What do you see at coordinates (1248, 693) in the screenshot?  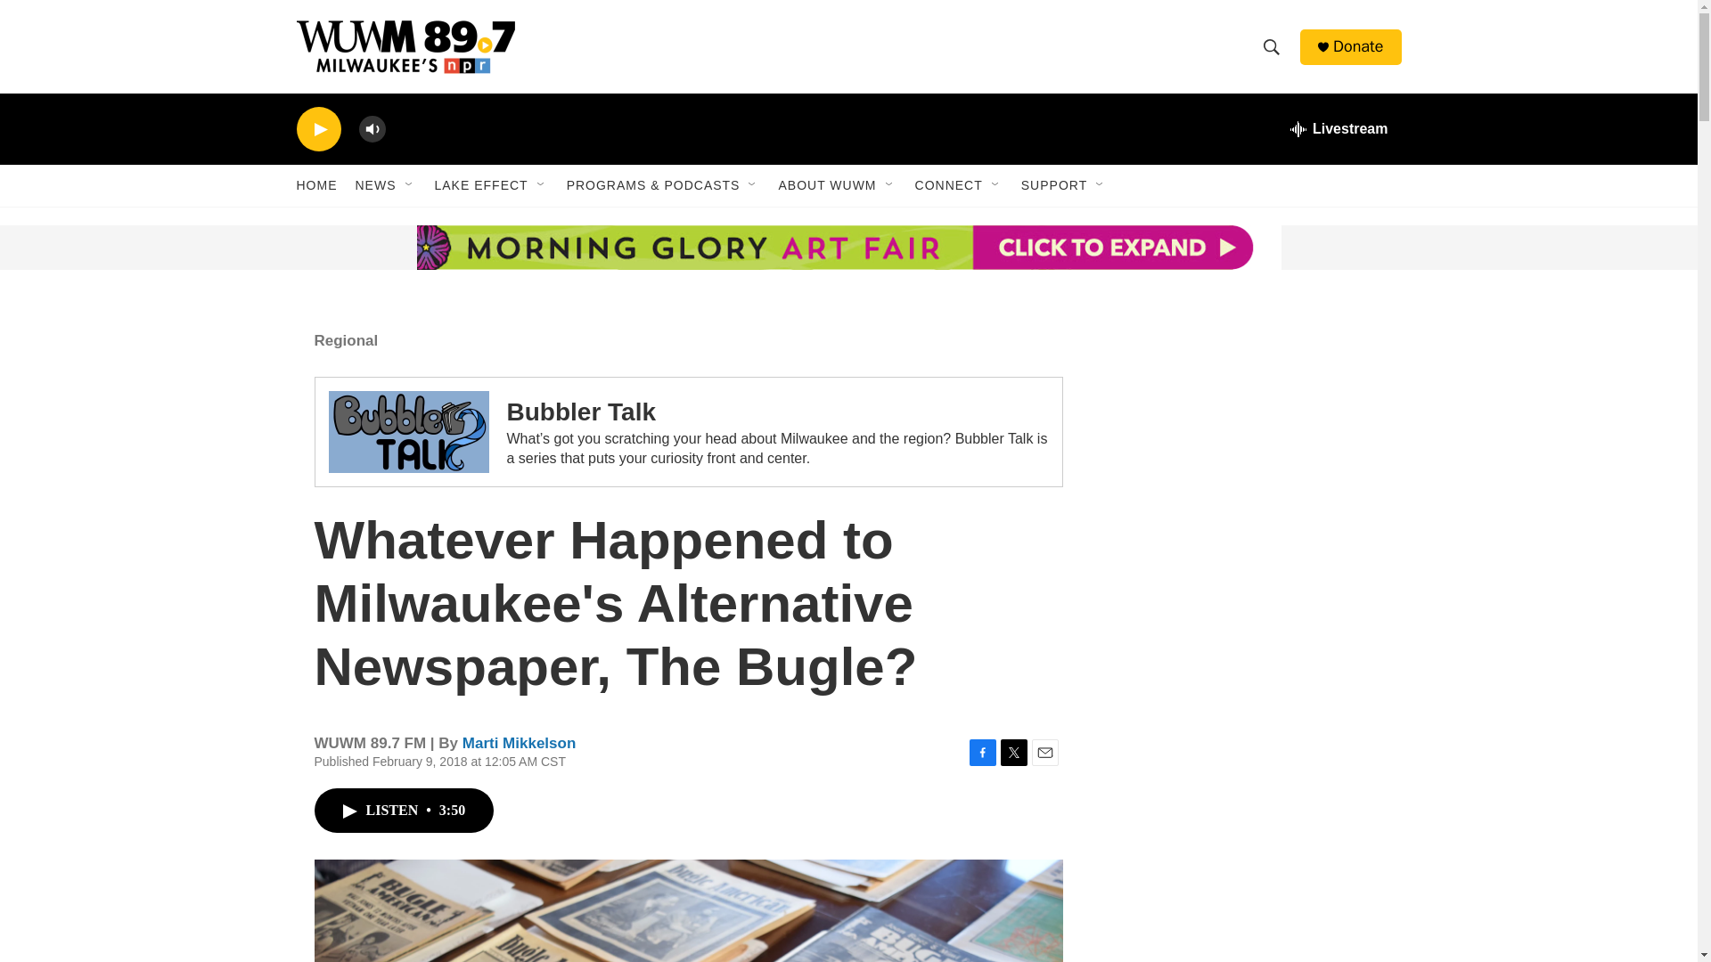 I see `3rd party ad content` at bounding box center [1248, 693].